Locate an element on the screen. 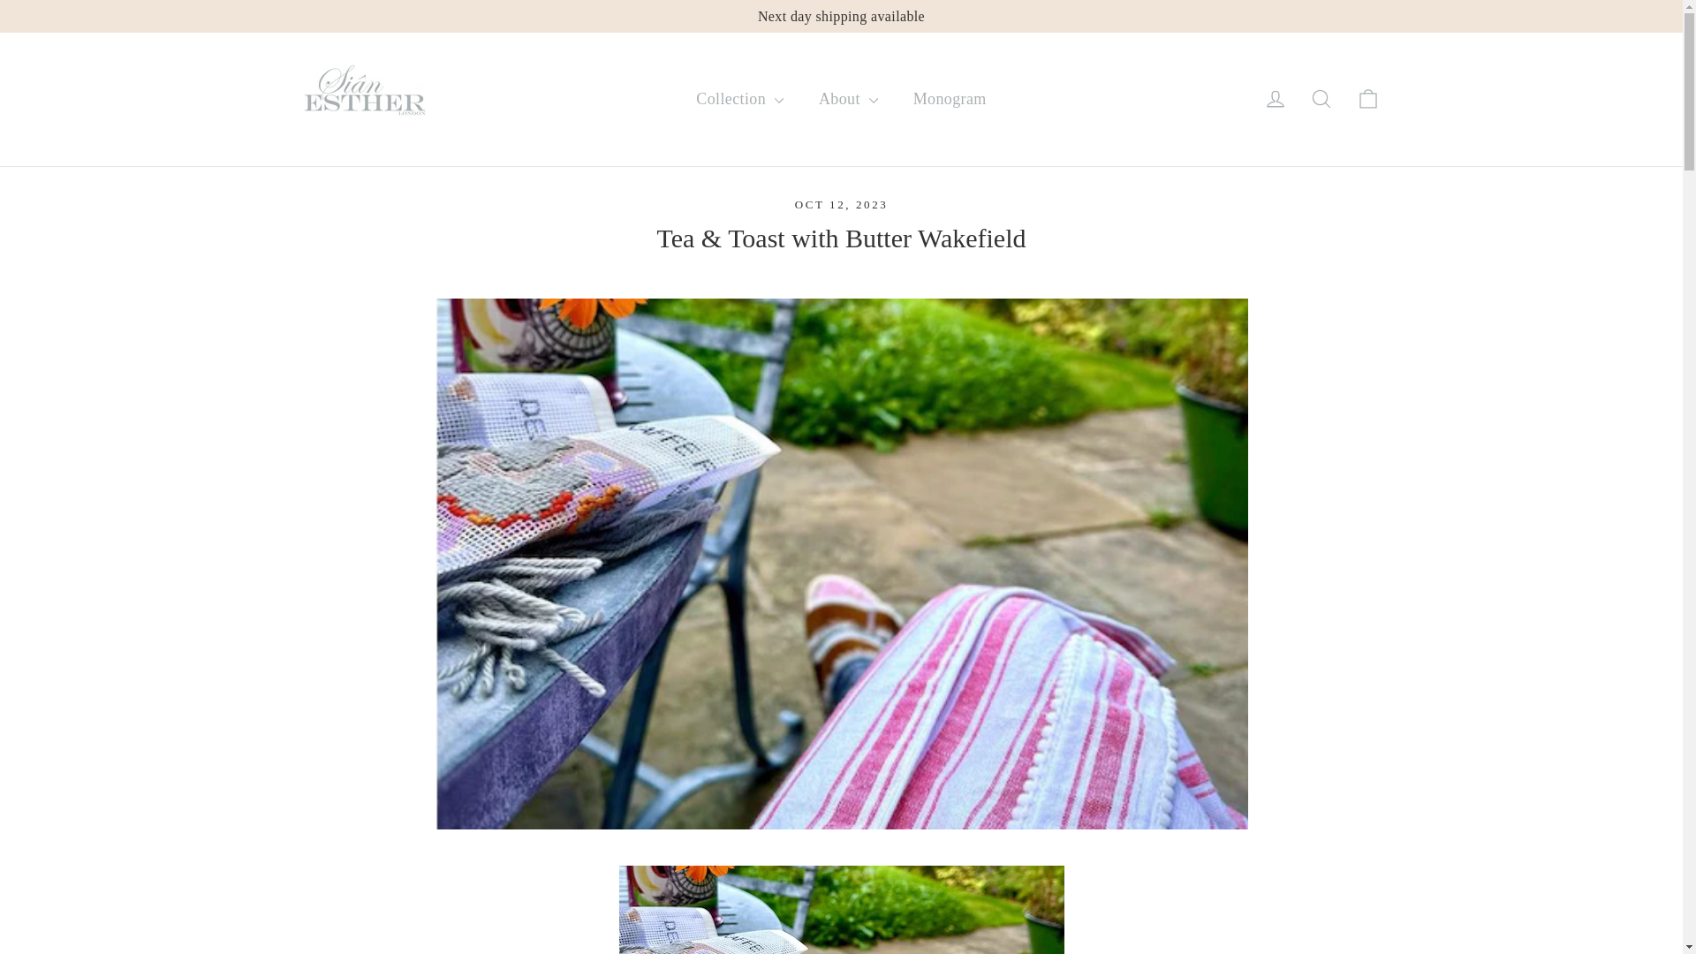 Image resolution: width=1696 pixels, height=954 pixels. icon-search is located at coordinates (1367, 99).